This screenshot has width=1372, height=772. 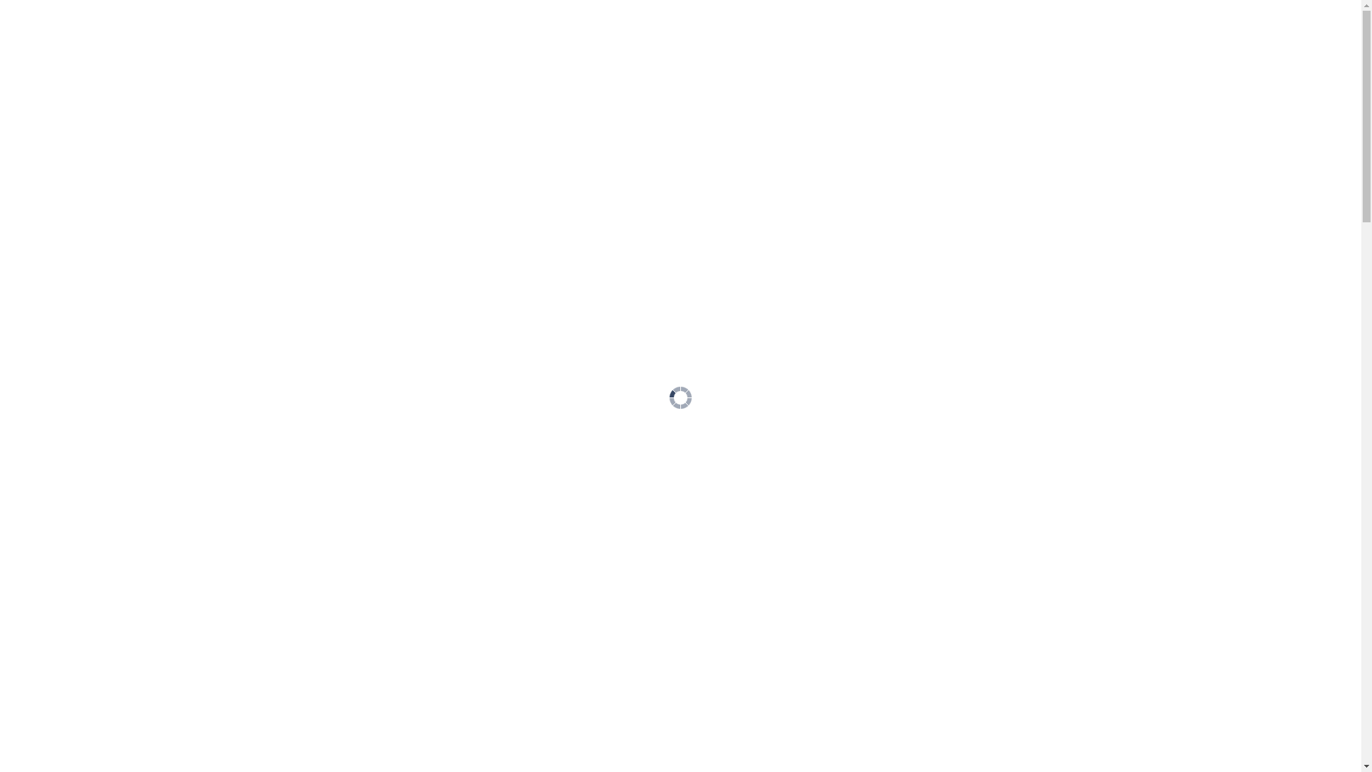 What do you see at coordinates (999, 63) in the screenshot?
I see `About` at bounding box center [999, 63].